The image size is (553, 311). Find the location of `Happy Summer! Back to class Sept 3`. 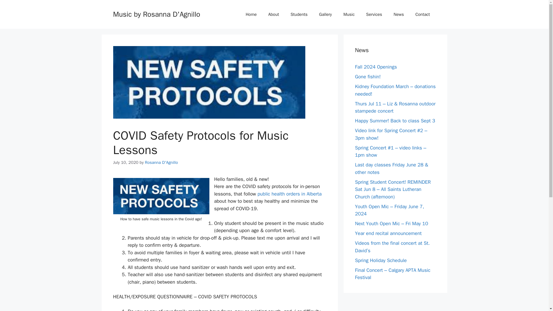

Happy Summer! Back to class Sept 3 is located at coordinates (395, 121).